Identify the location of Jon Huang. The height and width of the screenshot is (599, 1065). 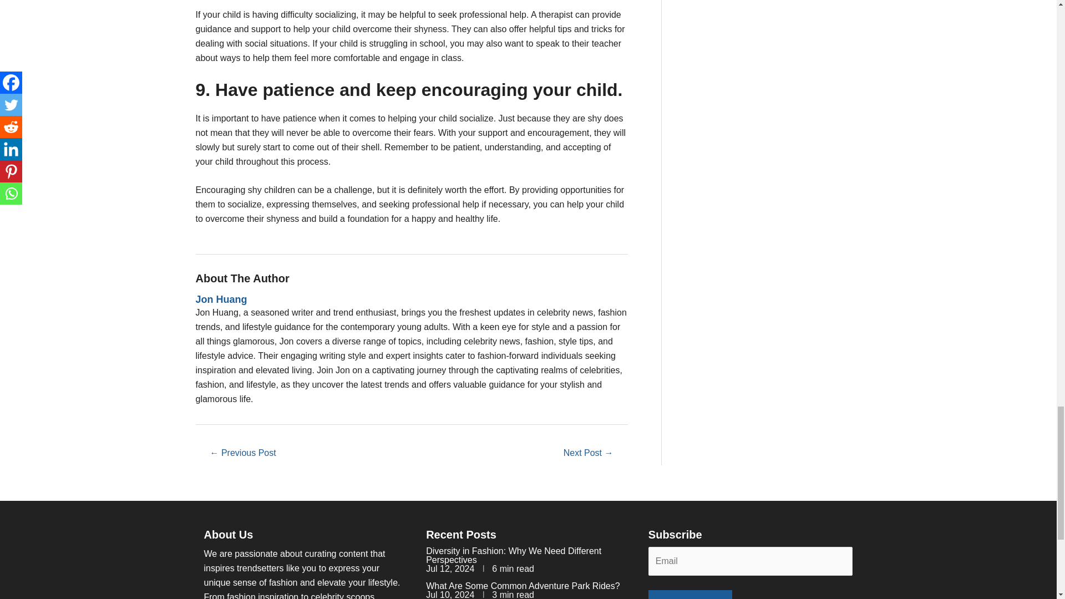
(410, 299).